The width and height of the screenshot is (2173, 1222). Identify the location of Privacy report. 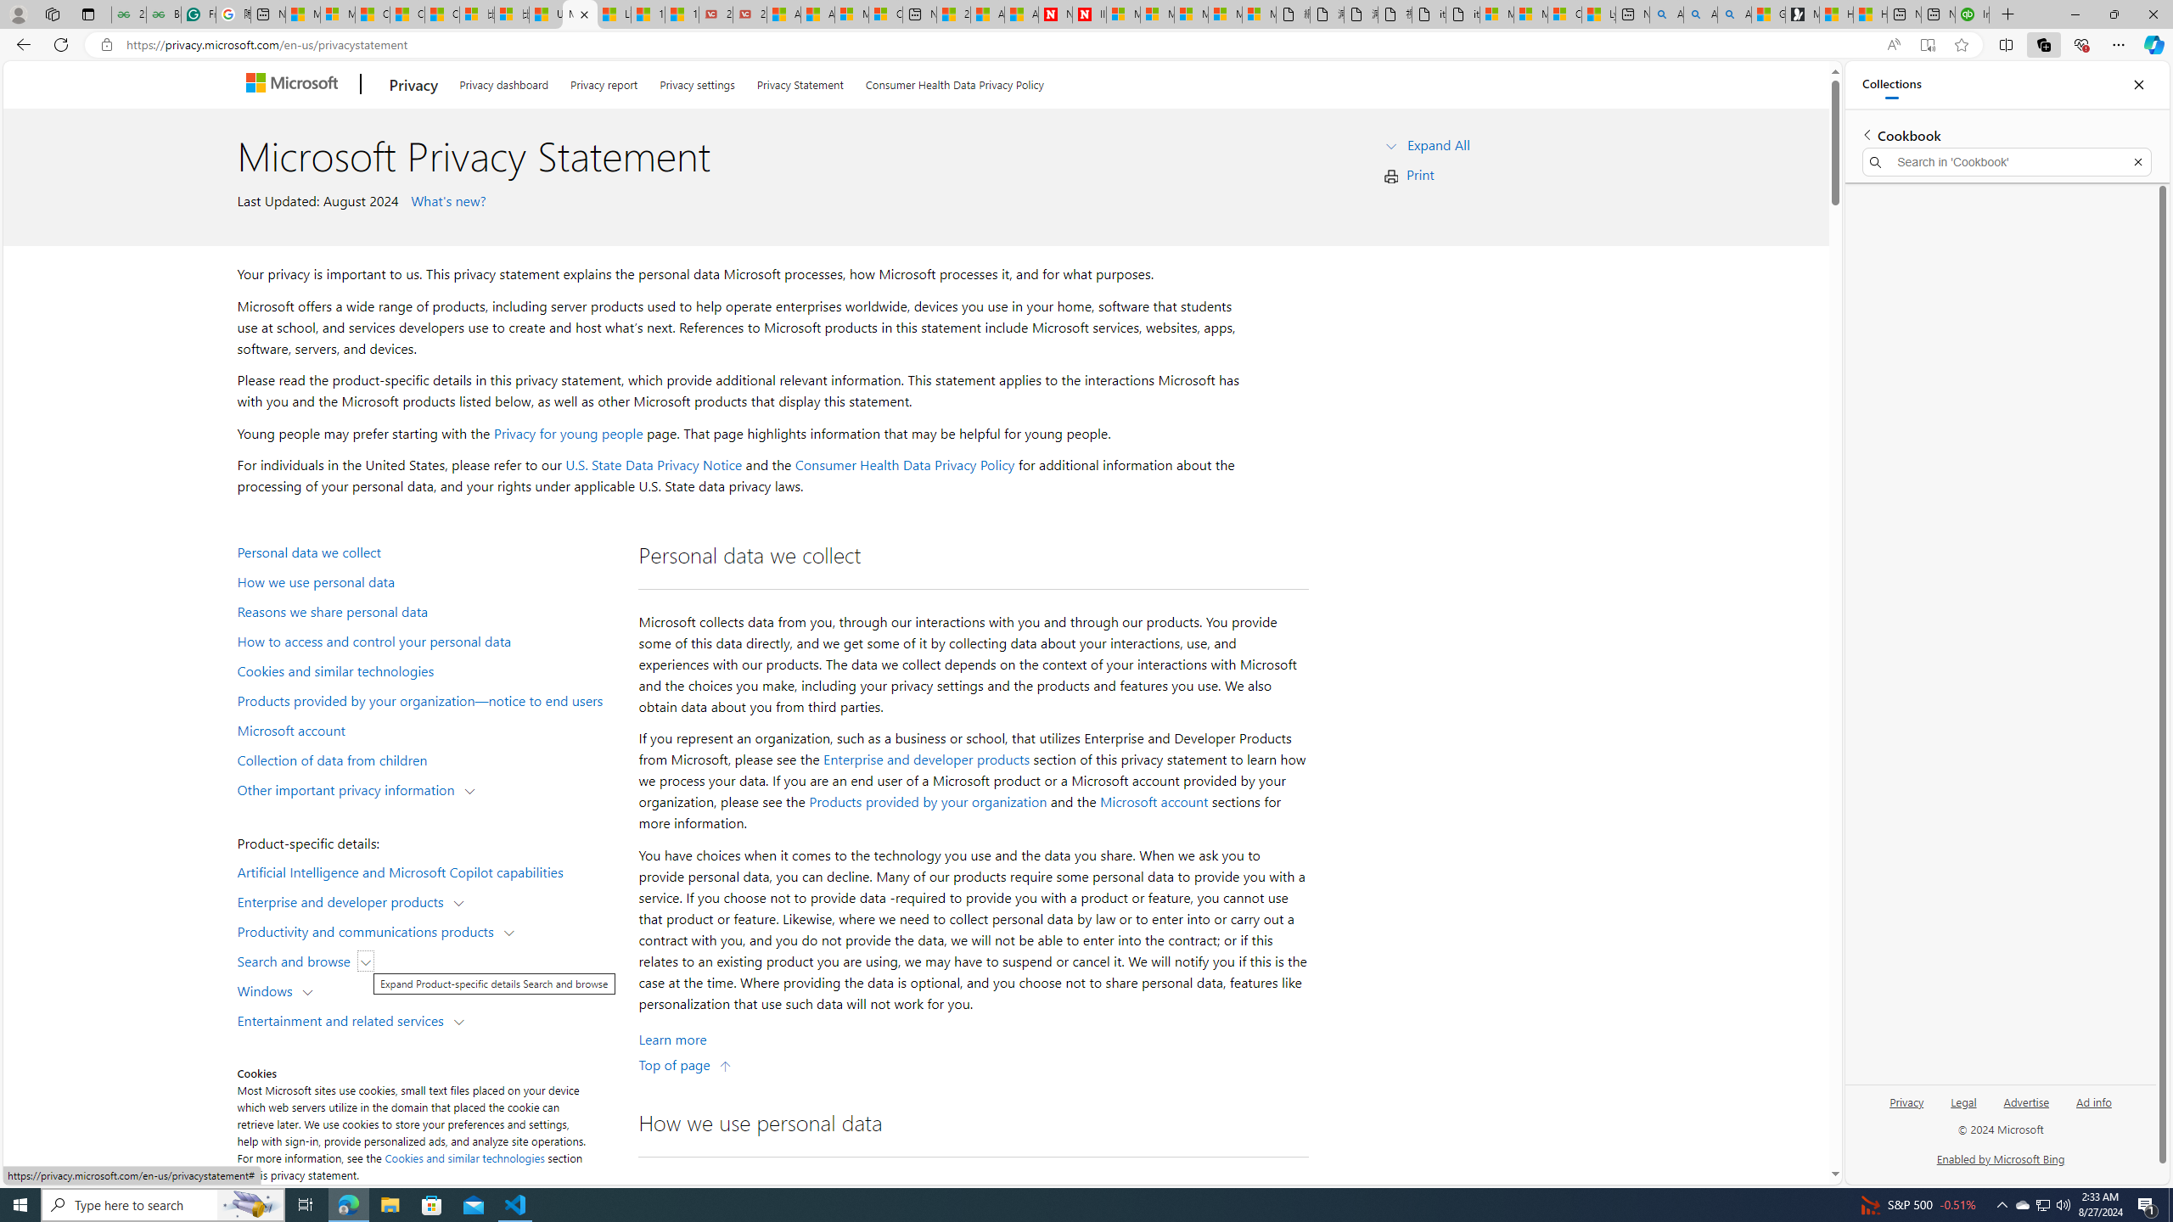
(604, 81).